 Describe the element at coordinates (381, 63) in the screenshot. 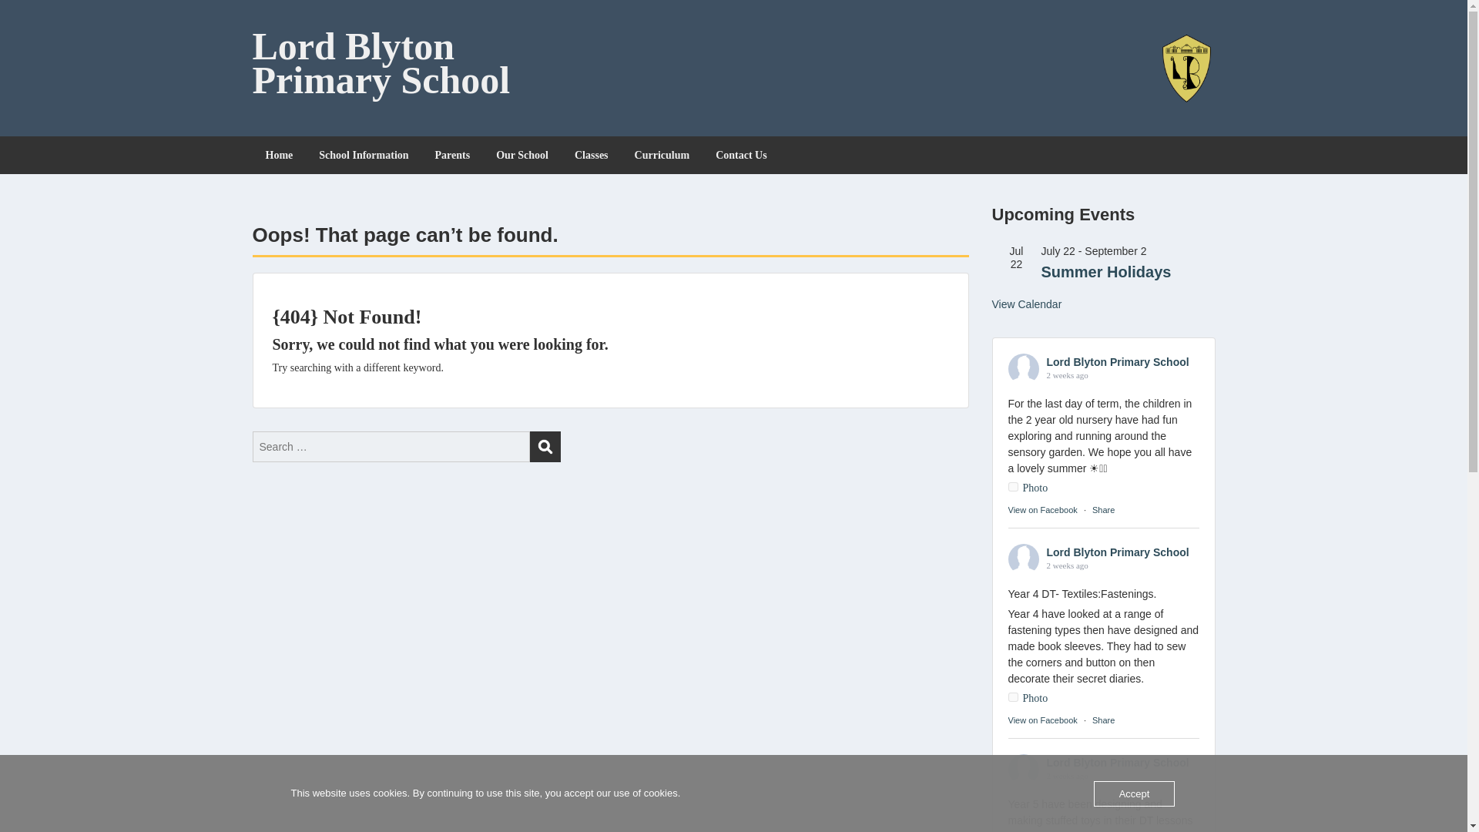

I see `Lord Blyton Primary School` at that location.